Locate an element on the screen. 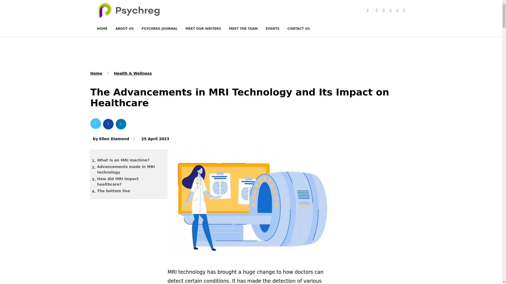 The image size is (506, 284). Advancements made in MRI technology is located at coordinates (130, 170).